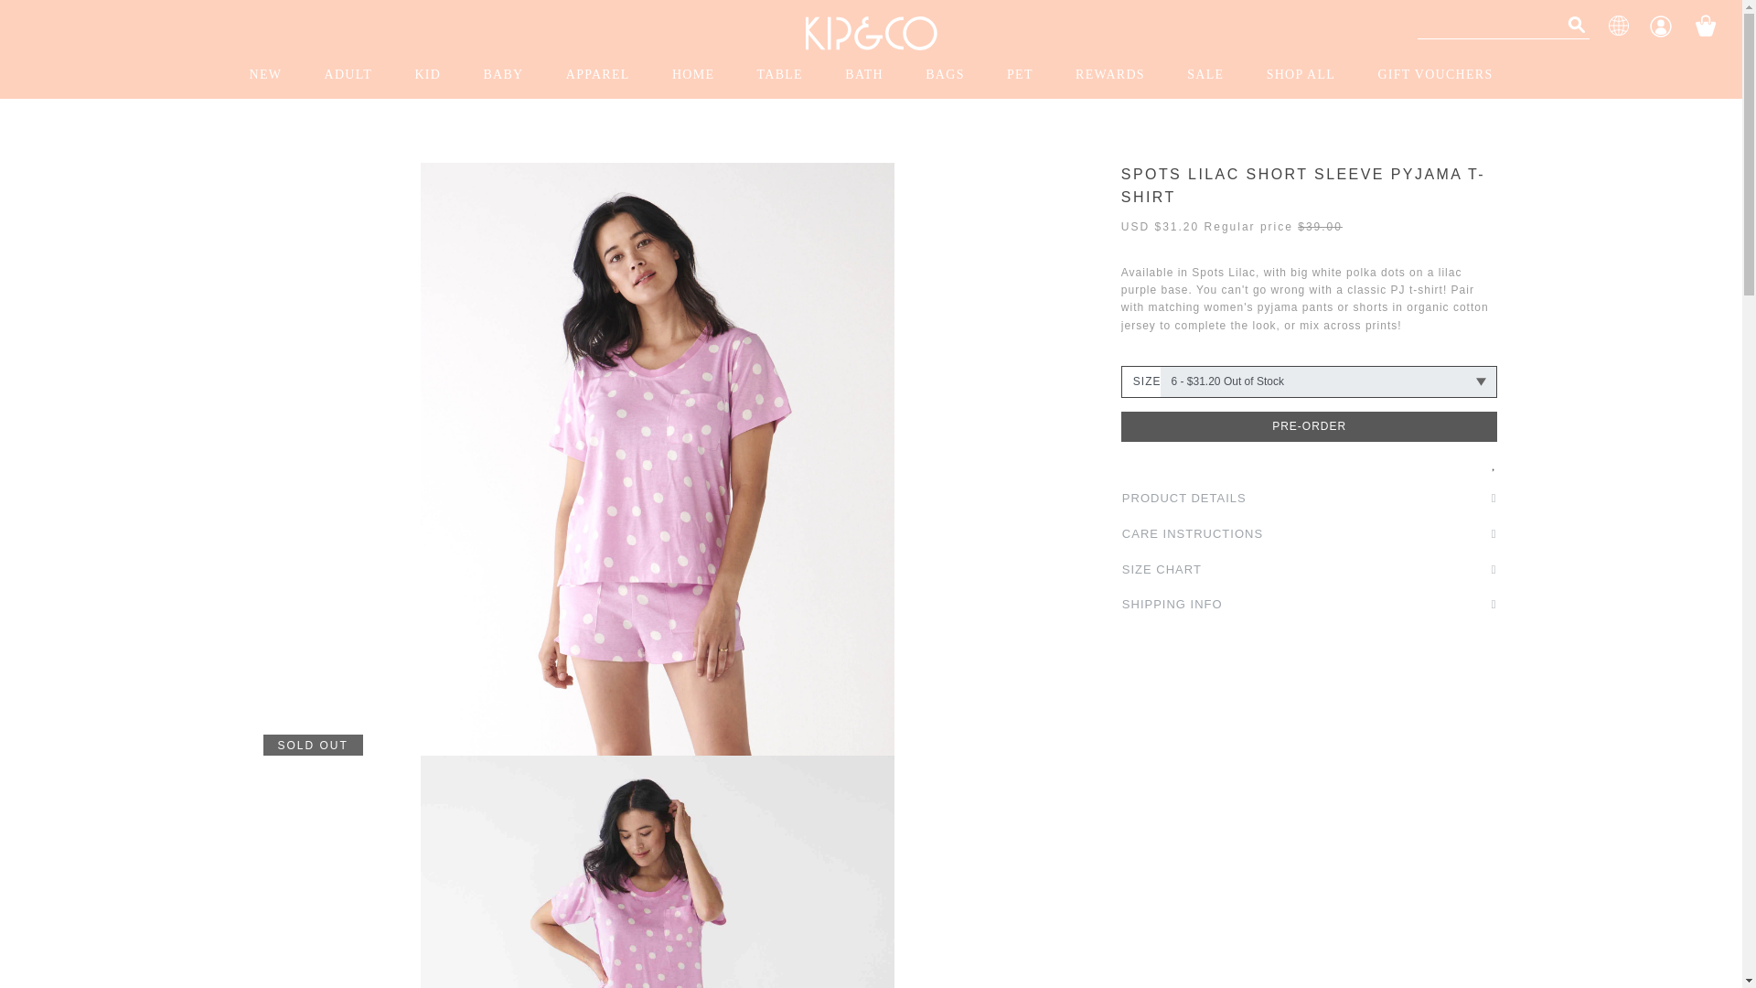 Image resolution: width=1756 pixels, height=988 pixels. What do you see at coordinates (1110, 75) in the screenshot?
I see `REWARDS` at bounding box center [1110, 75].